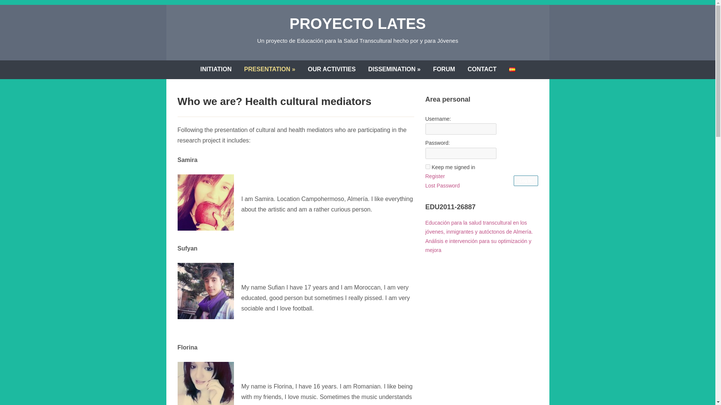 Image resolution: width=721 pixels, height=405 pixels. Describe the element at coordinates (435, 176) in the screenshot. I see `Register` at that location.